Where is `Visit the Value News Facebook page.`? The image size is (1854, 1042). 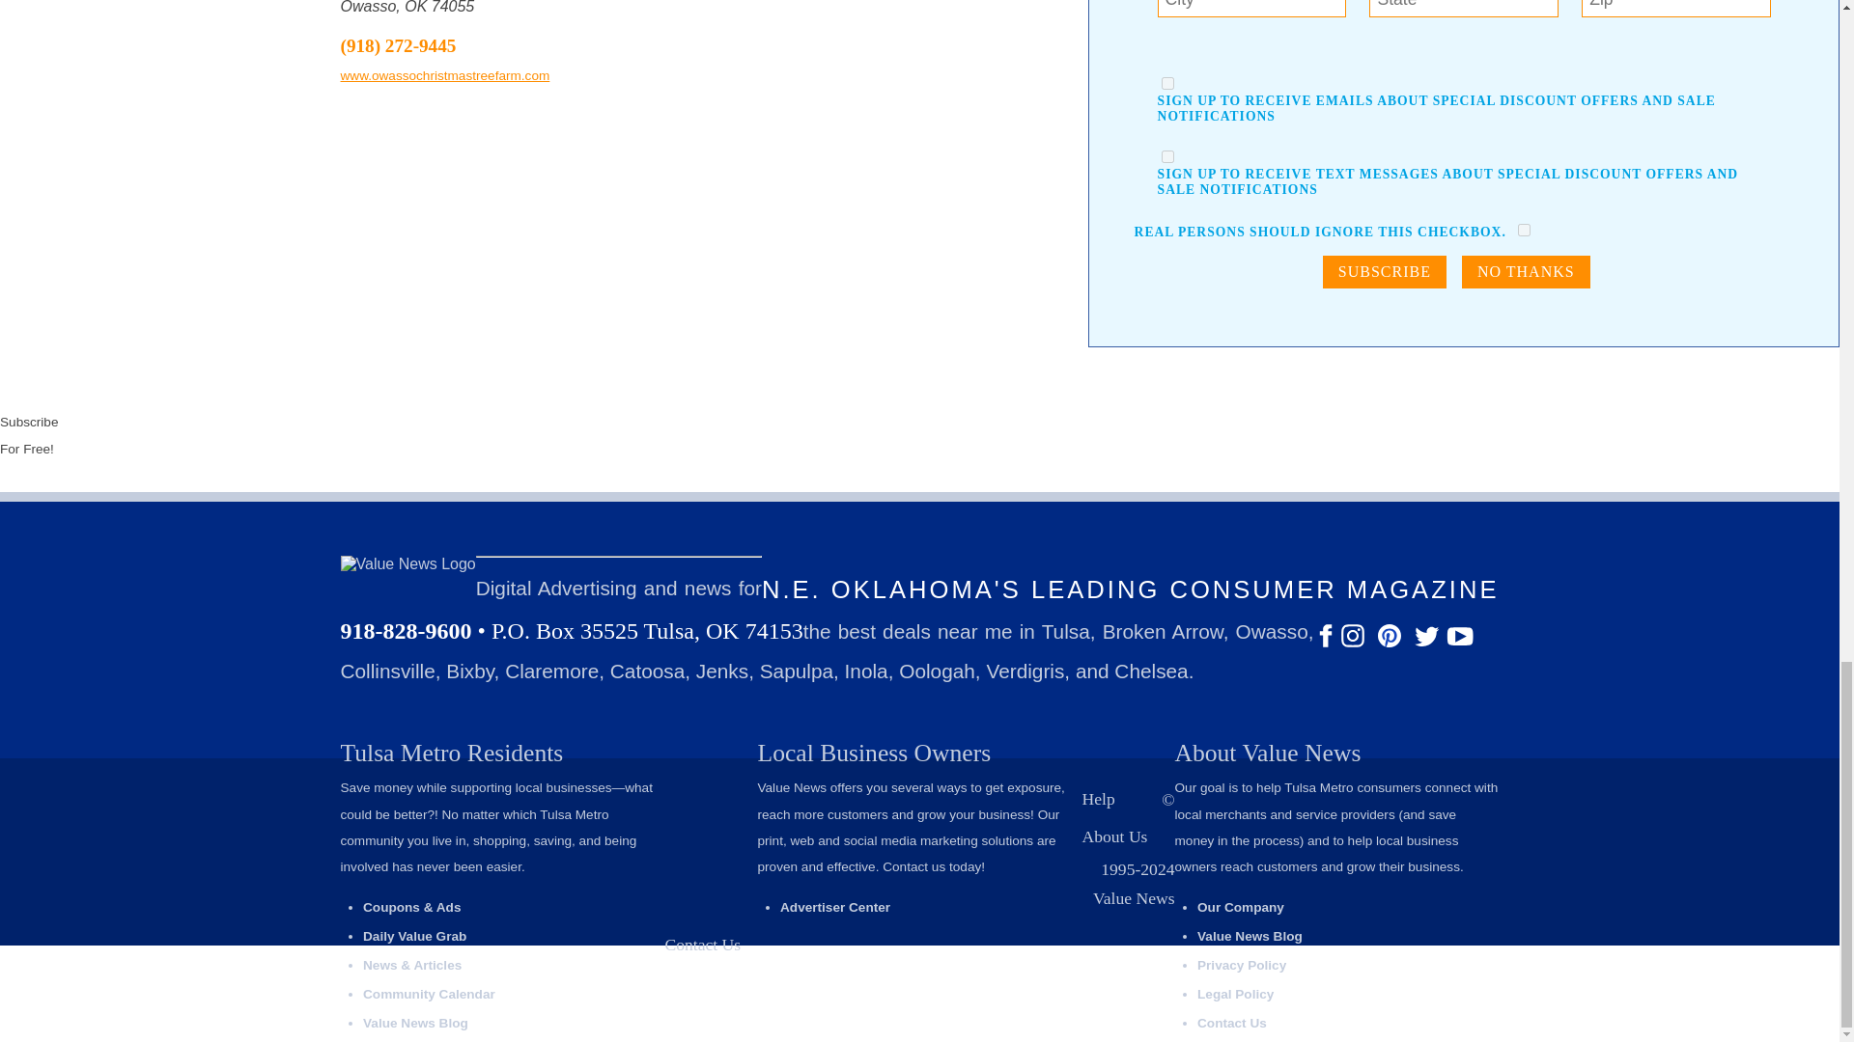 Visit the Value News Facebook page. is located at coordinates (1327, 644).